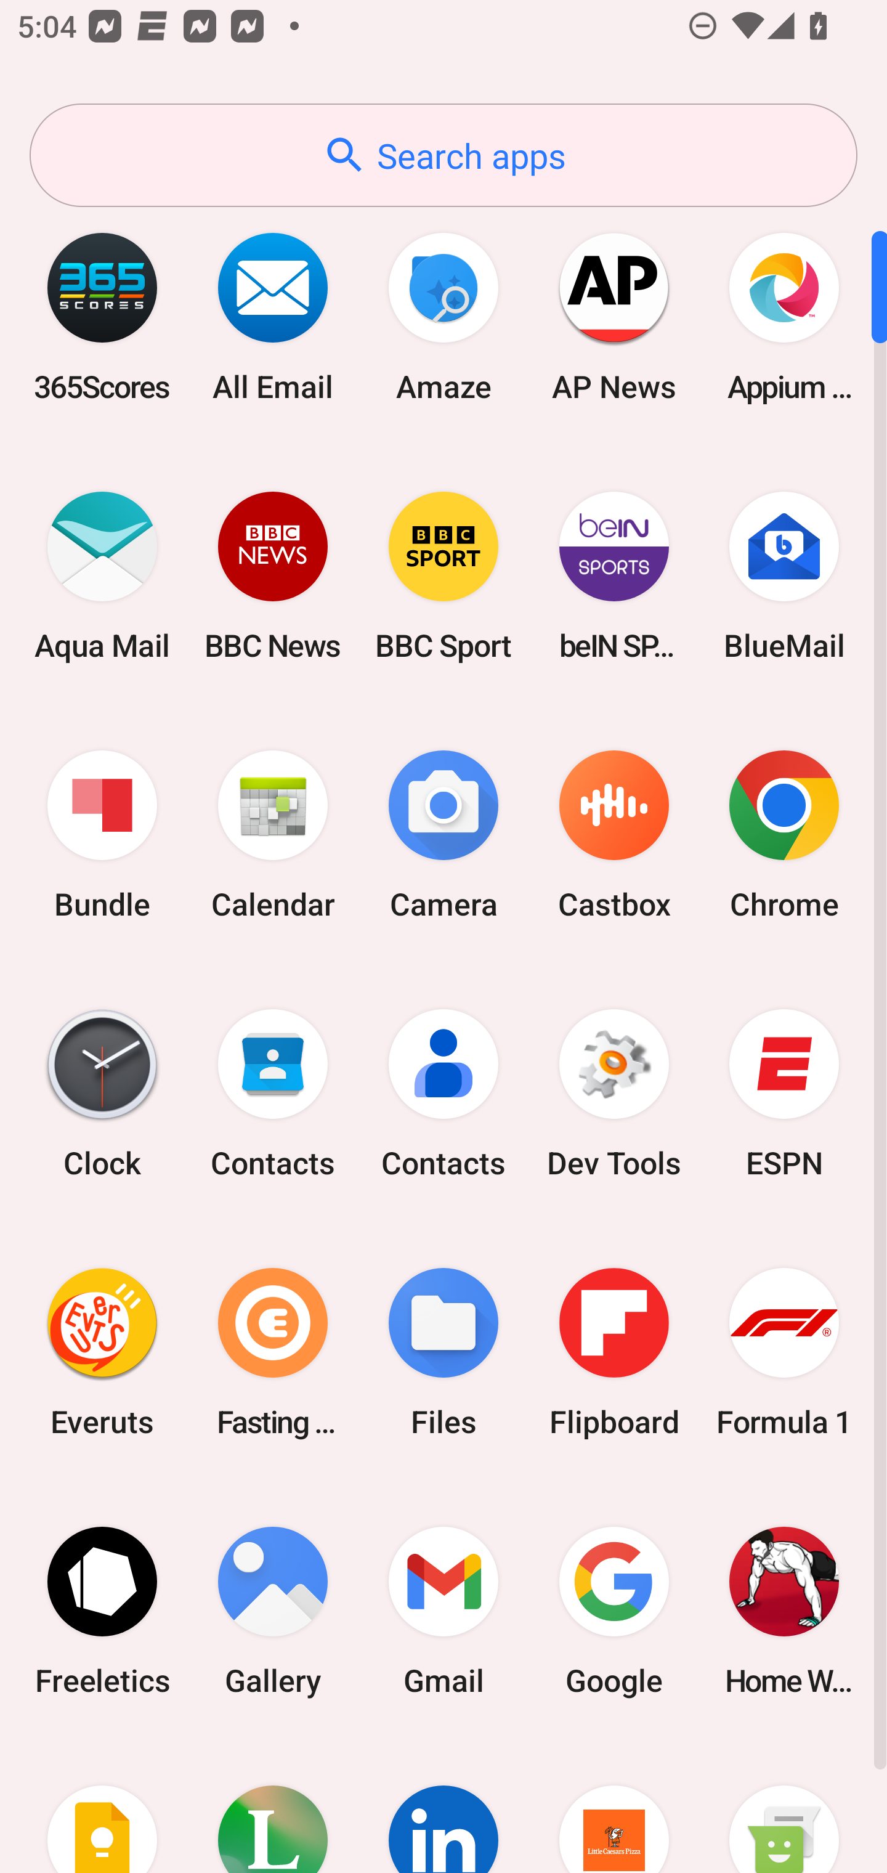  I want to click on BBC Sport, so click(443, 575).